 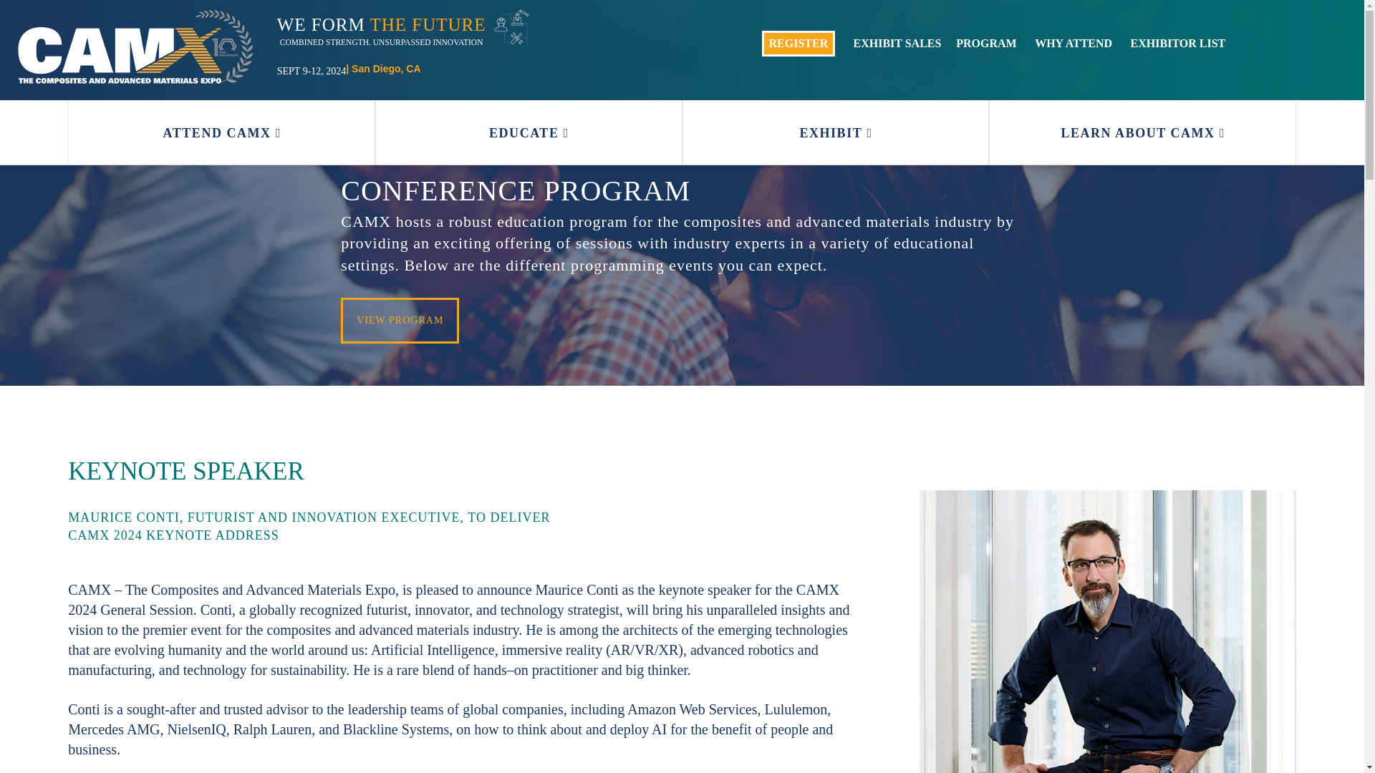 What do you see at coordinates (1178, 43) in the screenshot?
I see `EXHIBITOR LIST` at bounding box center [1178, 43].